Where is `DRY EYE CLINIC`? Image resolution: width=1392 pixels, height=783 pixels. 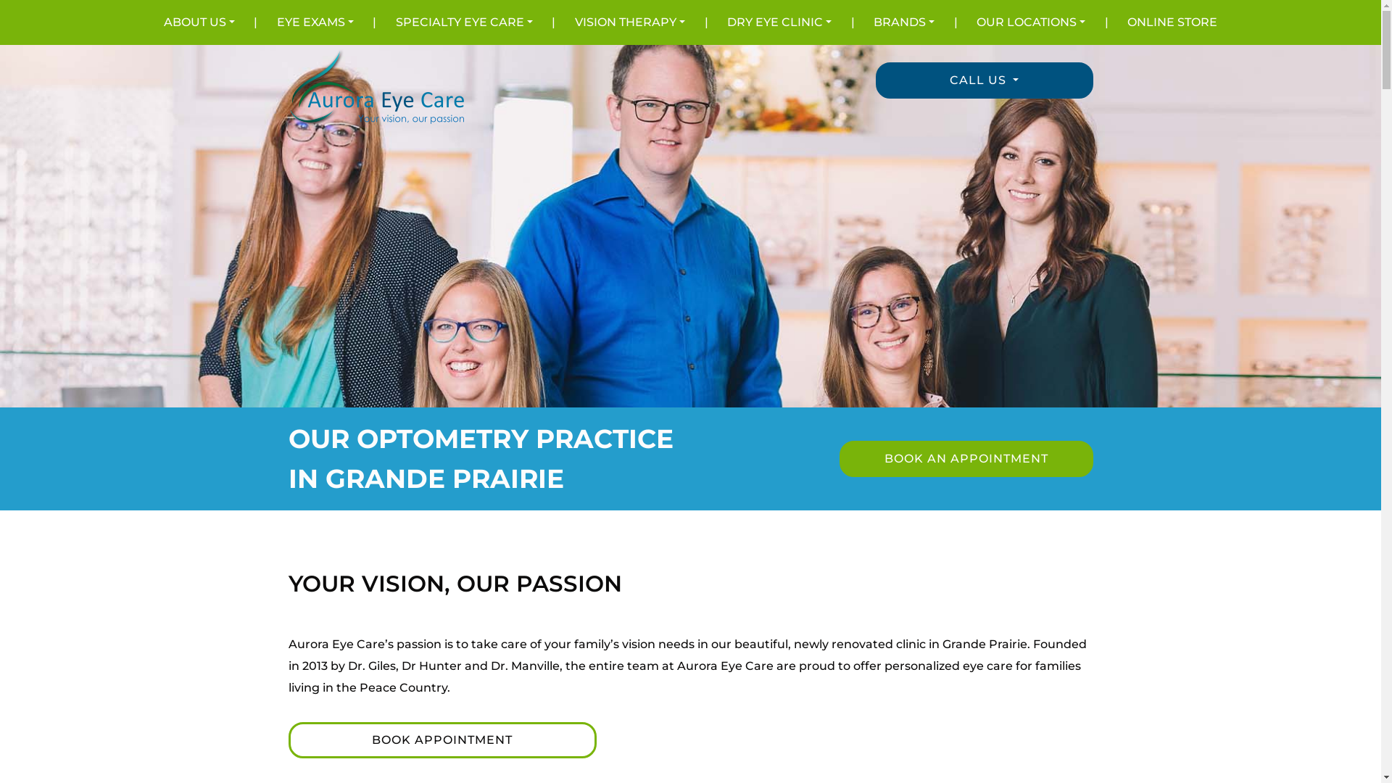 DRY EYE CLINIC is located at coordinates (779, 22).